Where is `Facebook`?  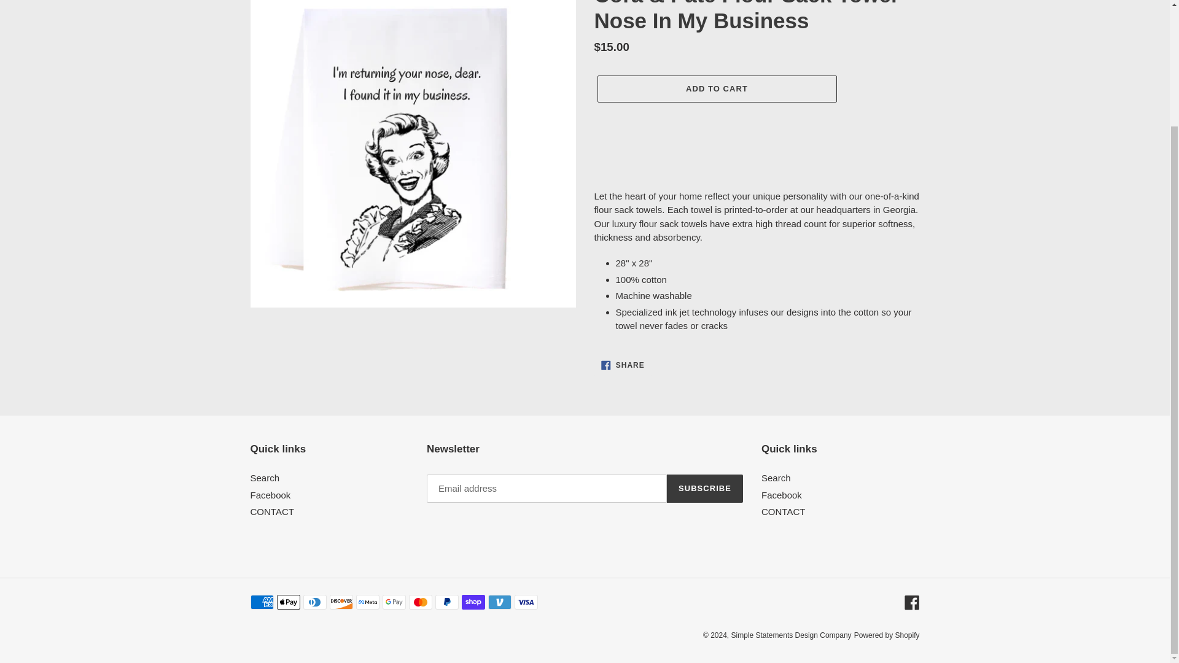
Facebook is located at coordinates (705, 489).